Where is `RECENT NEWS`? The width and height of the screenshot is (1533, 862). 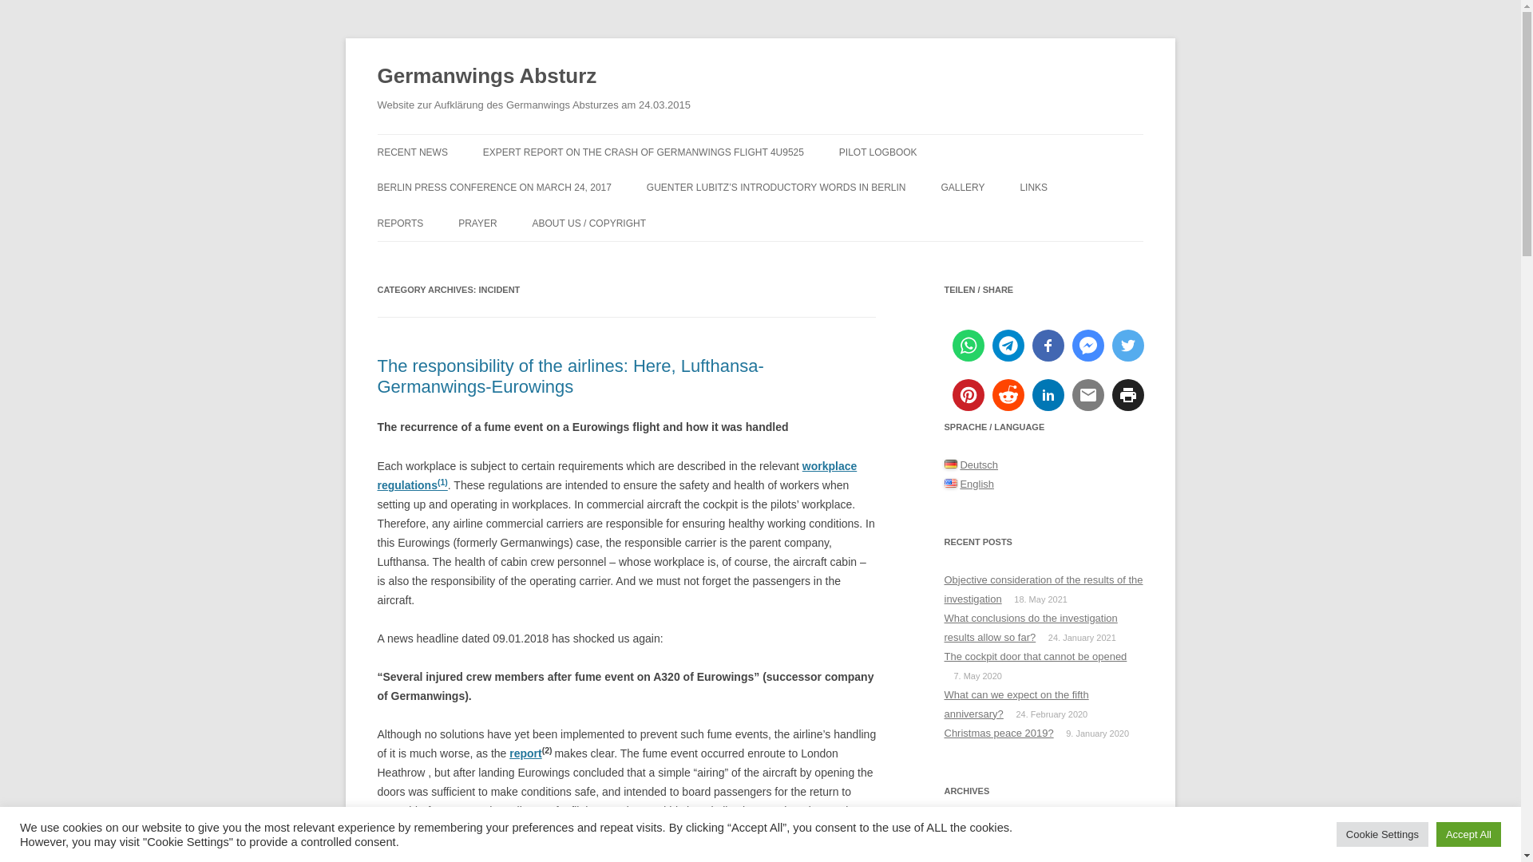 RECENT NEWS is located at coordinates (412, 152).